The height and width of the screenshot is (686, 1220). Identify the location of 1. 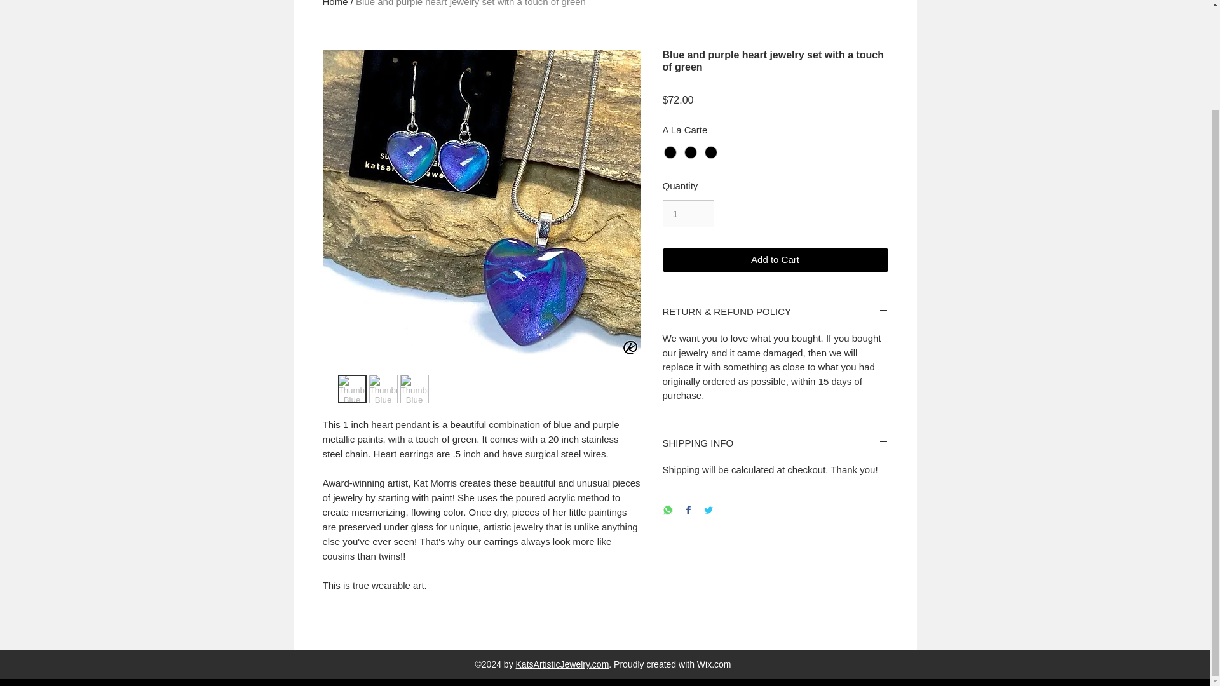
(688, 213).